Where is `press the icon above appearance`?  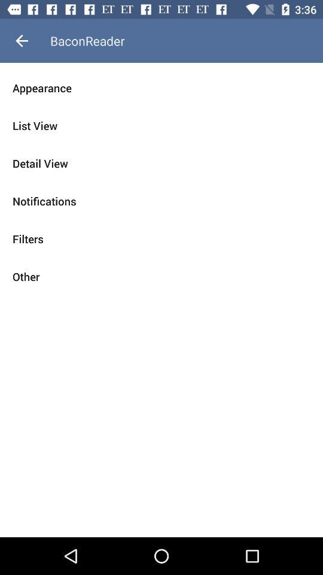
press the icon above appearance is located at coordinates (22, 41).